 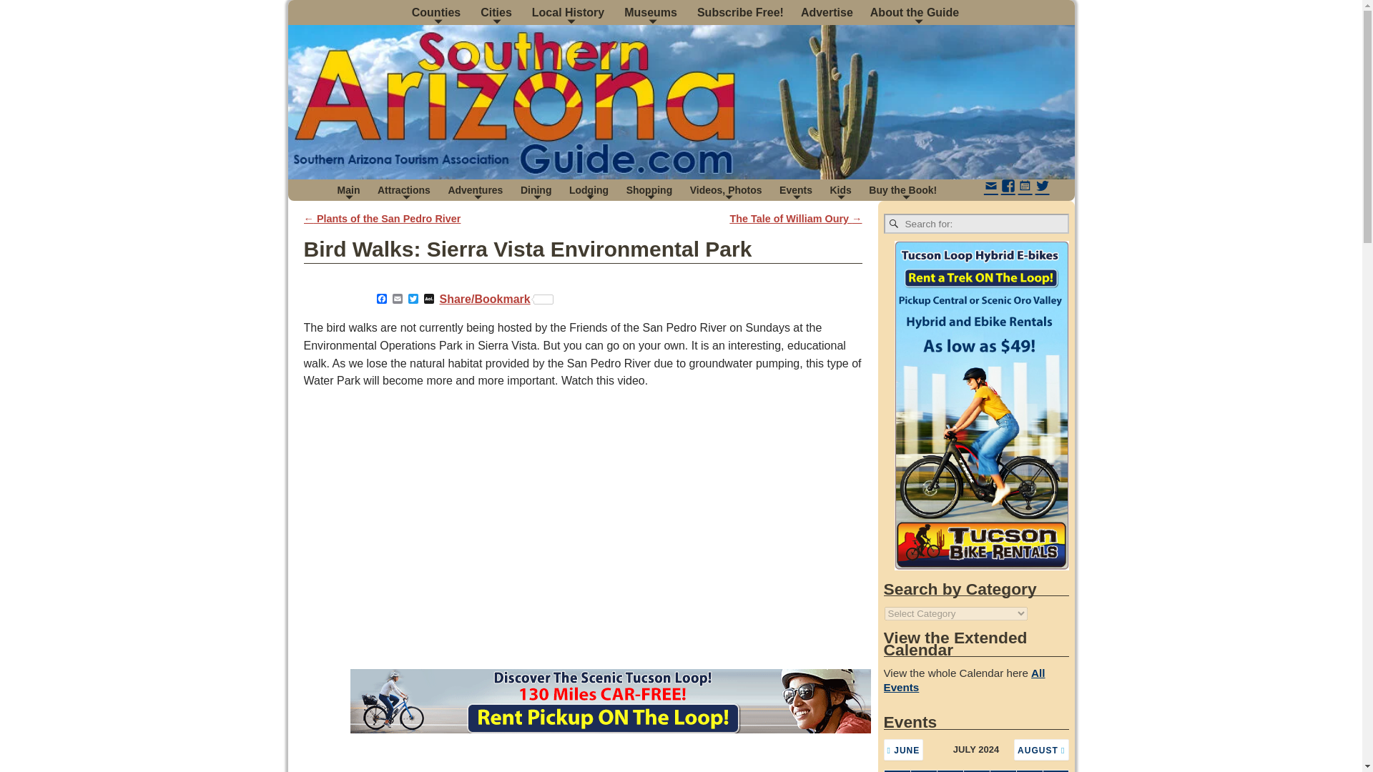 I want to click on Counties, so click(x=438, y=12).